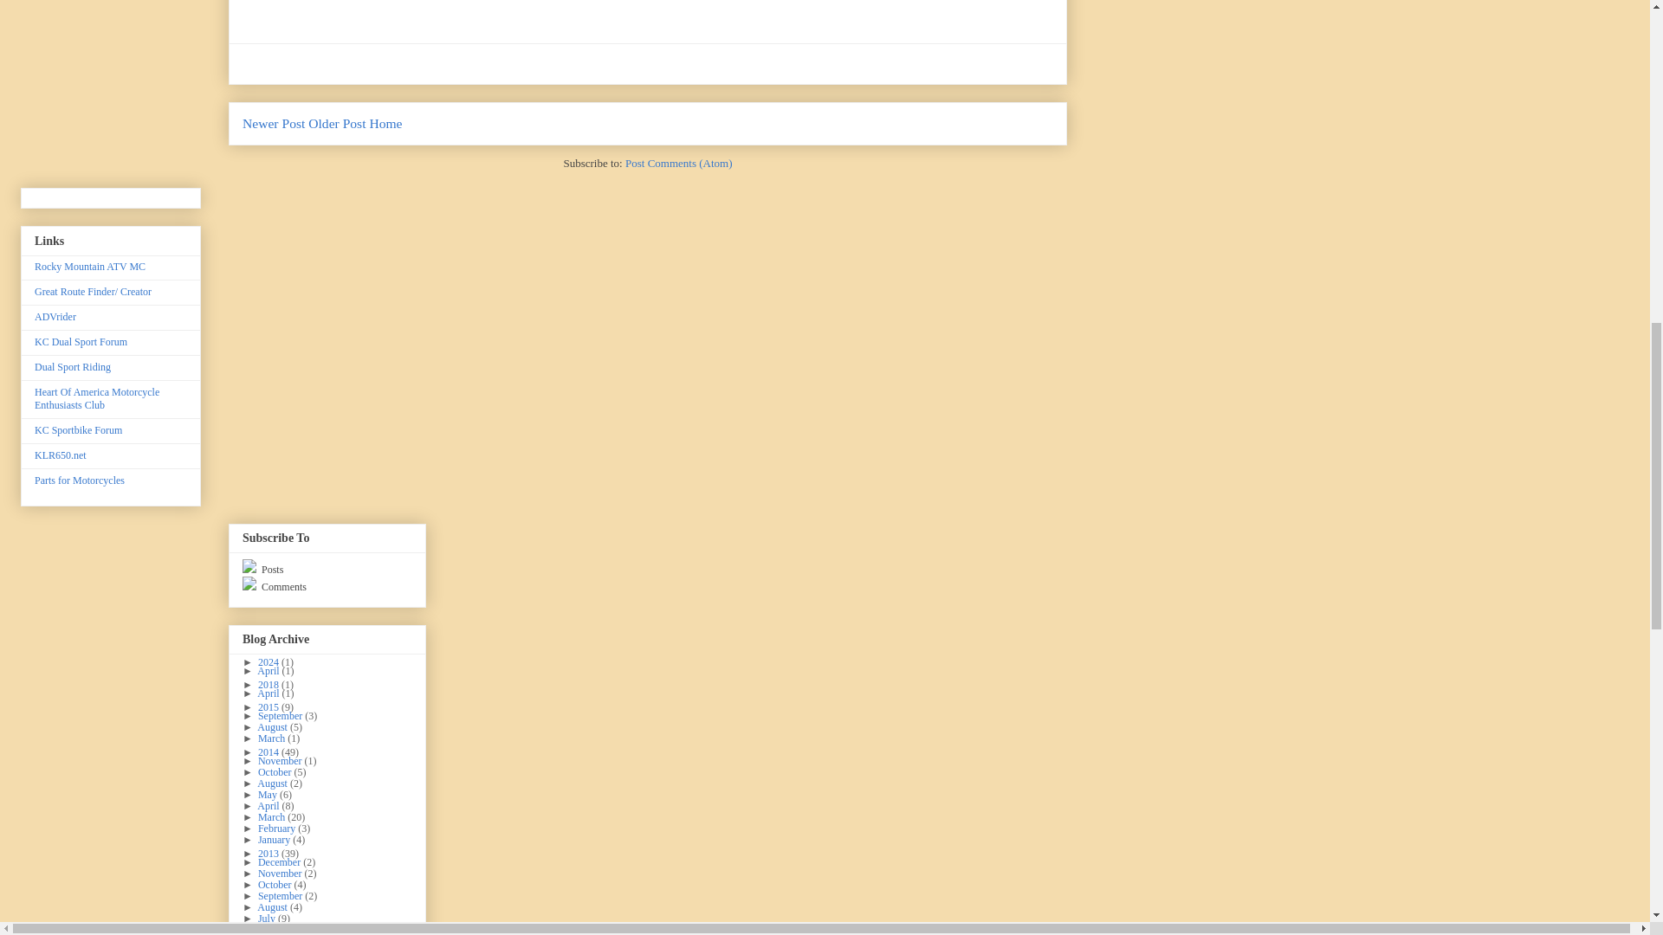 The width and height of the screenshot is (1663, 935). Describe the element at coordinates (80, 480) in the screenshot. I see `Parts for Motorcycles` at that location.